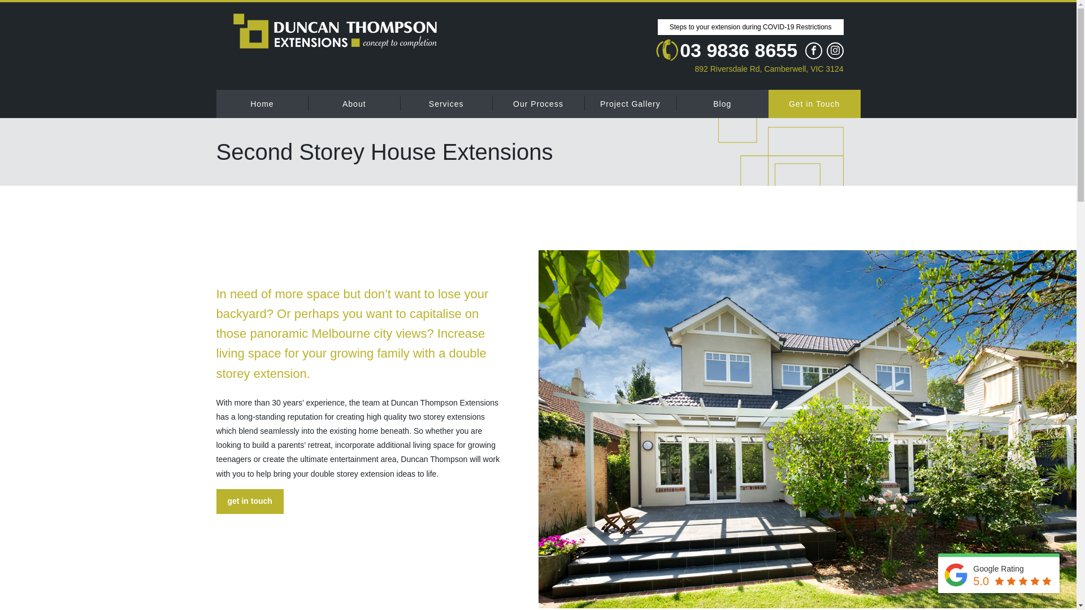 The width and height of the screenshot is (1085, 610). I want to click on Duncan Thompson Extensions, so click(335, 31).